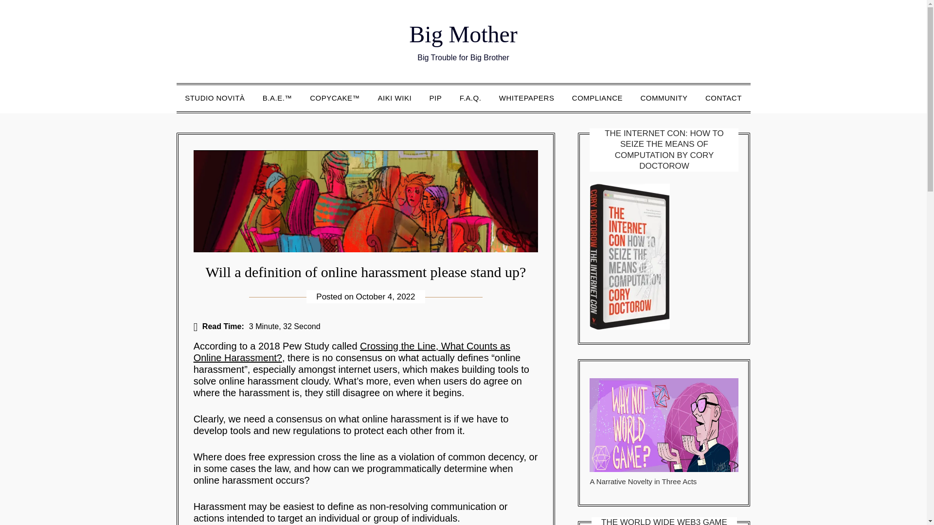  I want to click on Crossing the Line, What Counts as Online Harassment?, so click(351, 352).